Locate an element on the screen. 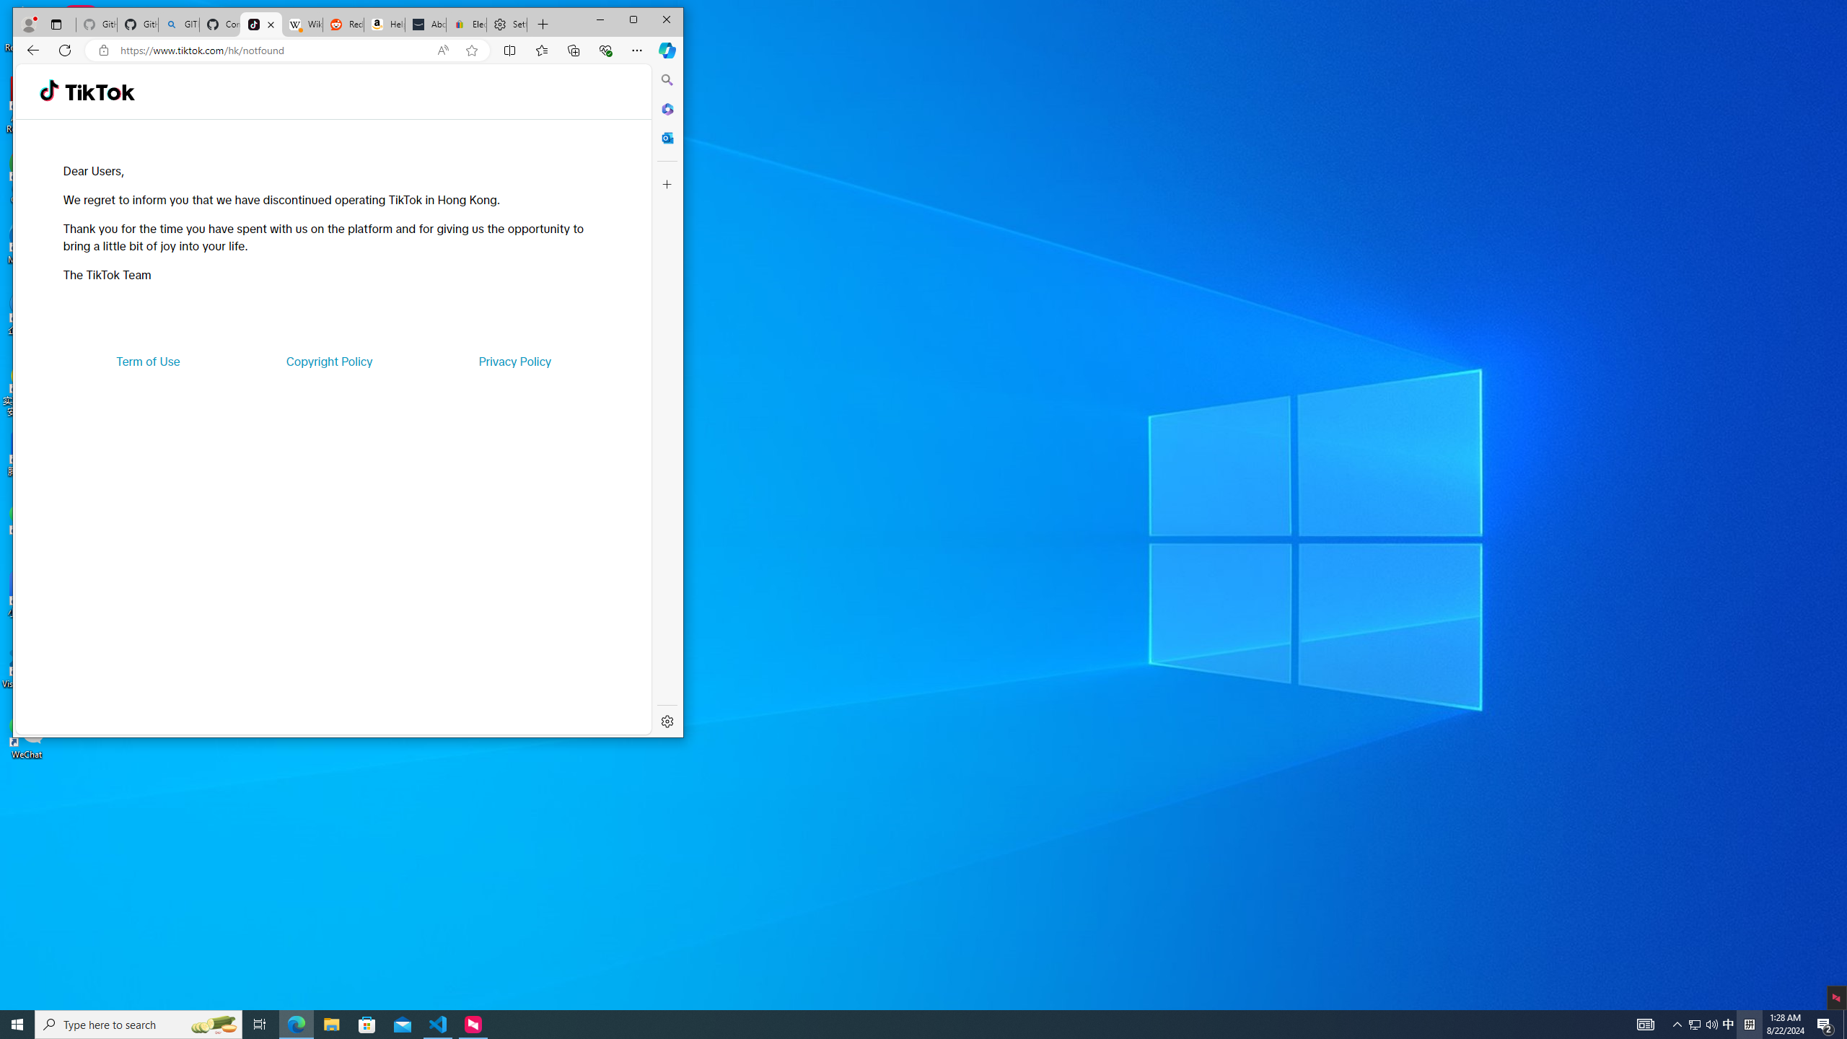 The image size is (1847, 1039). AutomationID: 4105 is located at coordinates (1645, 1025).